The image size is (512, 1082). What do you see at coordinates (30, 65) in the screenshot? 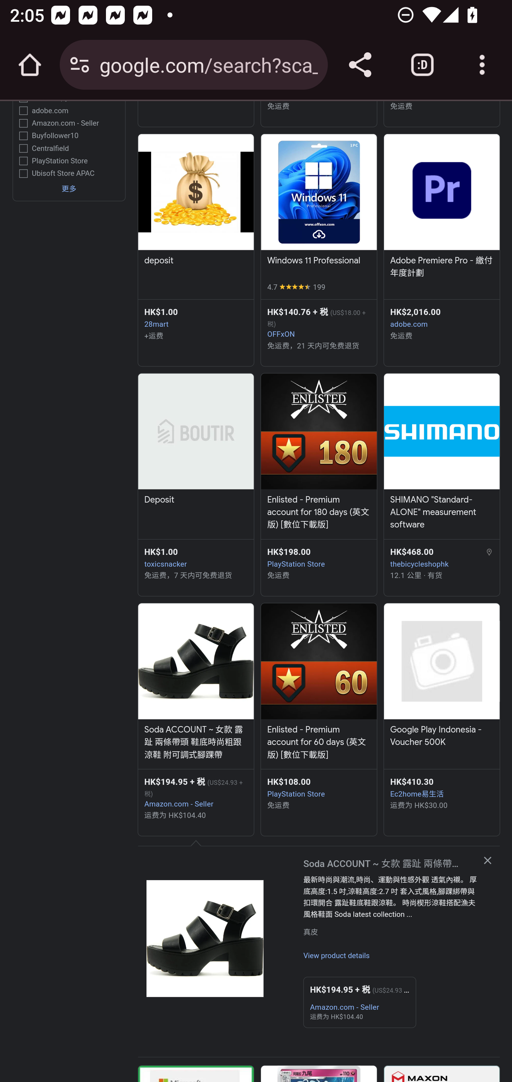
I see `Open the home page` at bounding box center [30, 65].